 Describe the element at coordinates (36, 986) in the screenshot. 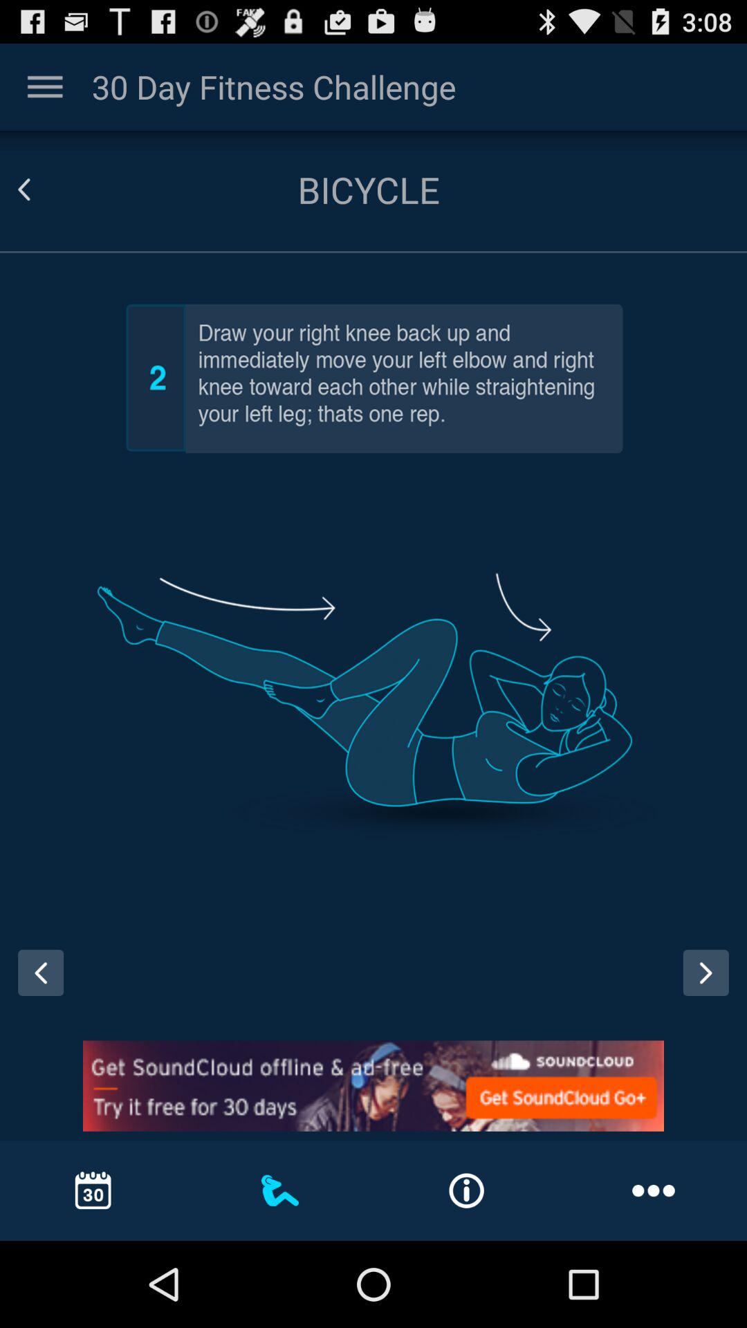

I see `go back button` at that location.